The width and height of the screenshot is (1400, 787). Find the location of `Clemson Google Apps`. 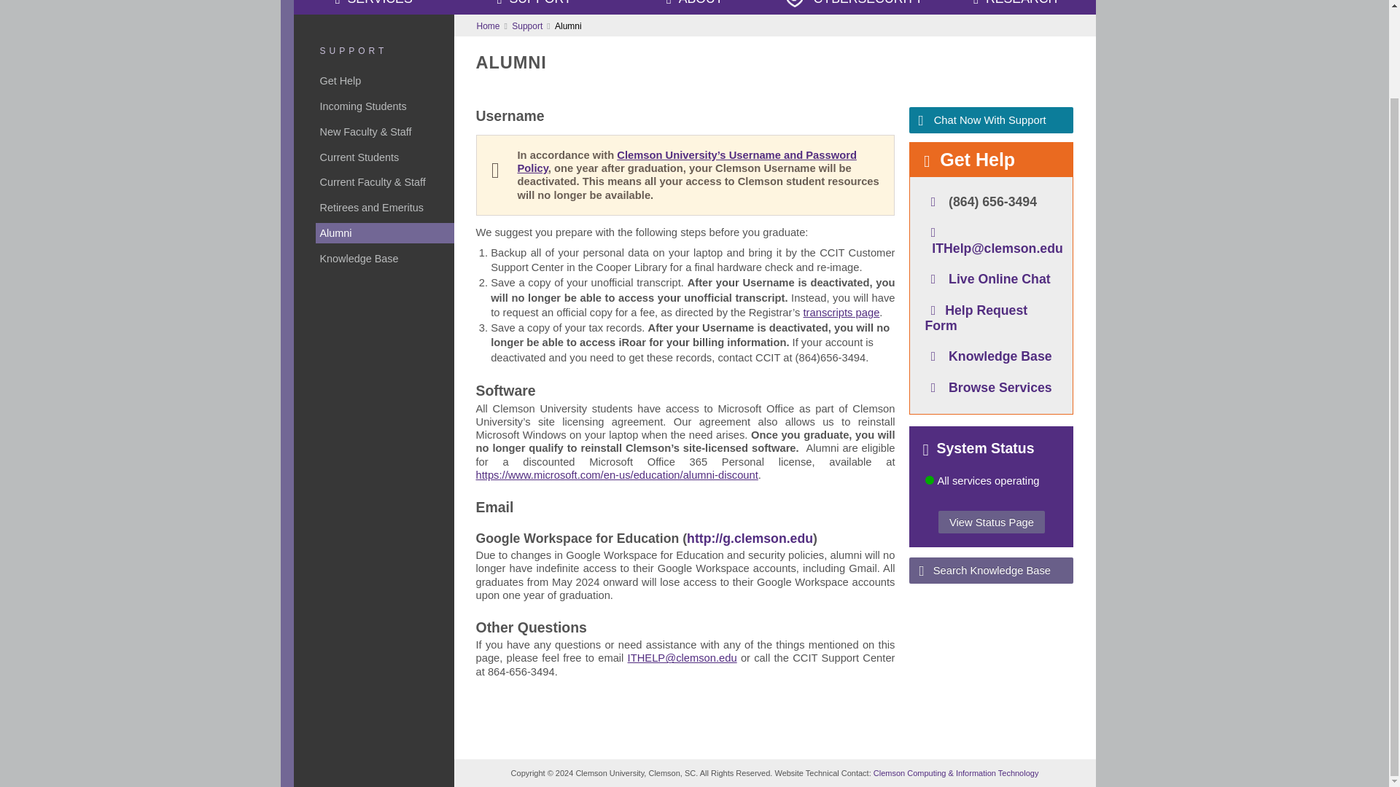

Clemson Google Apps is located at coordinates (750, 539).